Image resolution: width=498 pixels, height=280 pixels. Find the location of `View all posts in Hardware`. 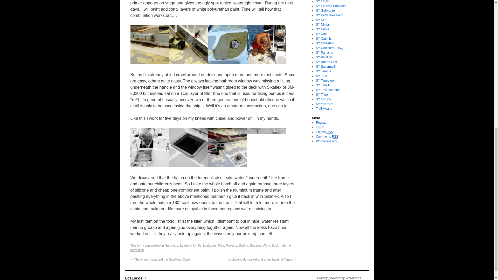

View all posts in Hardware is located at coordinates (171, 245).